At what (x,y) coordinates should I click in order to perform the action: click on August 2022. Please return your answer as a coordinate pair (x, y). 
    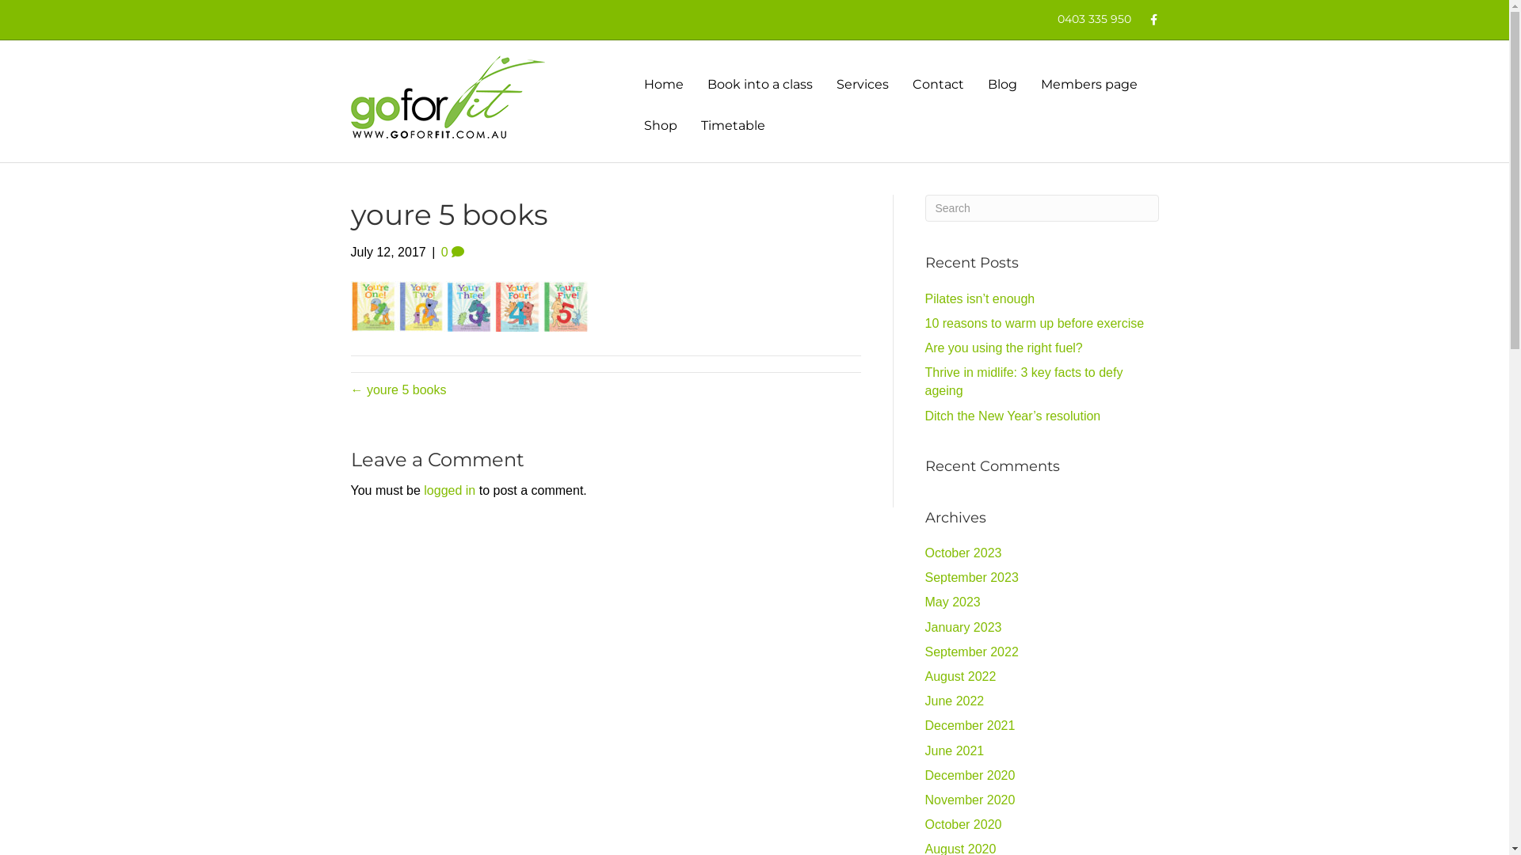
    Looking at the image, I should click on (961, 676).